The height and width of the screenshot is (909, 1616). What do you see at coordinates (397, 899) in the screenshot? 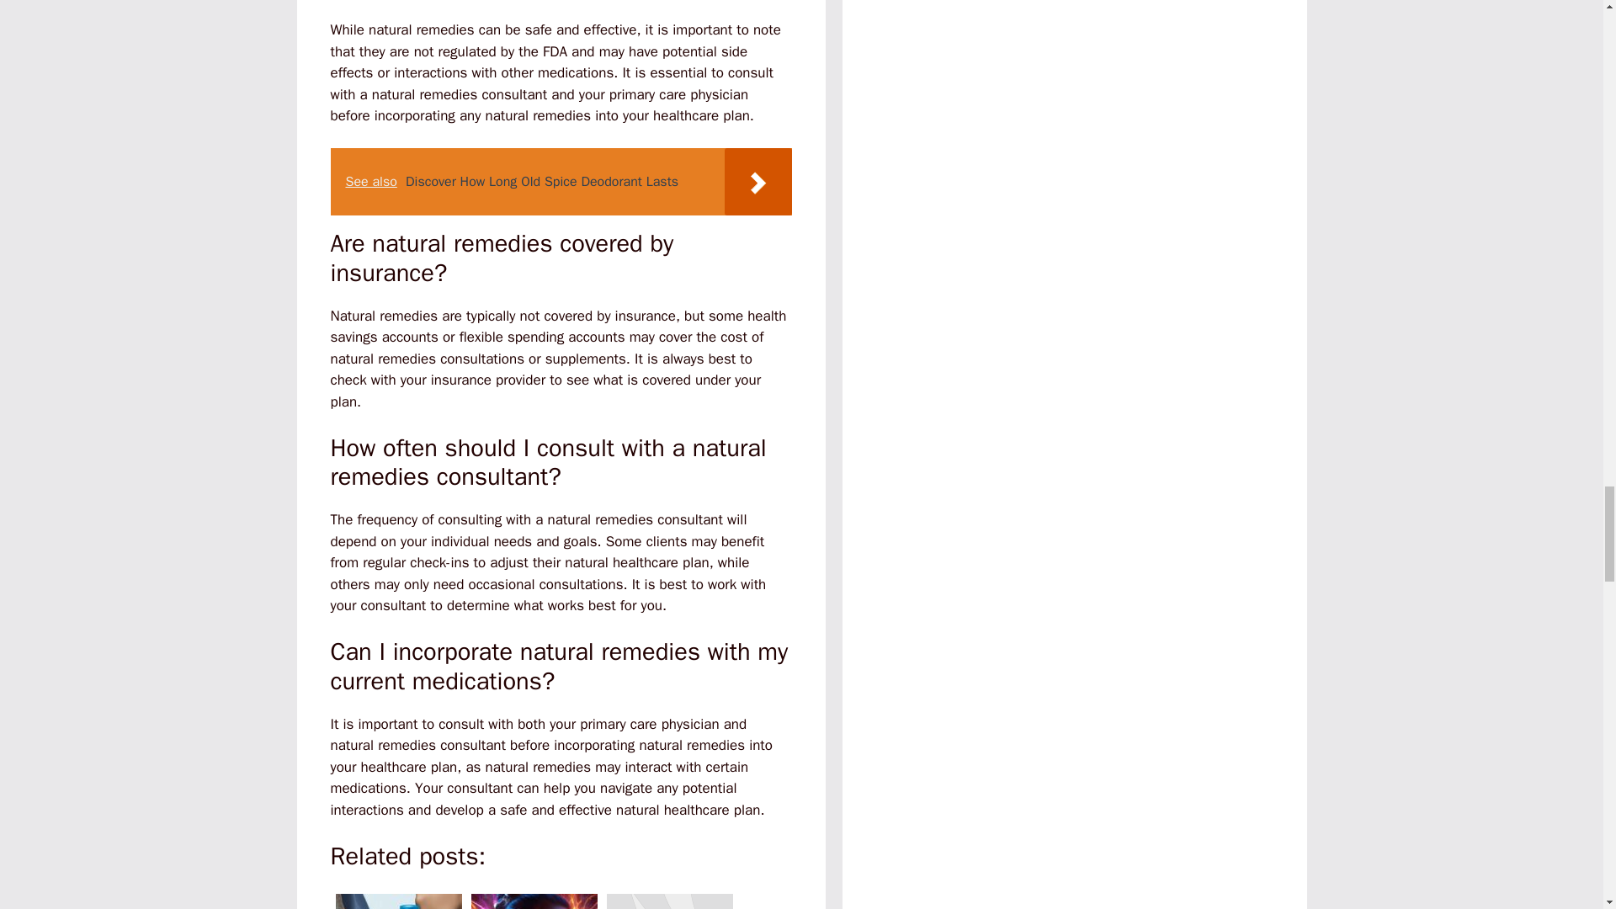
I see `Is Jergens Ultra Healing Good for Tattoos? Find Out Now!` at bounding box center [397, 899].